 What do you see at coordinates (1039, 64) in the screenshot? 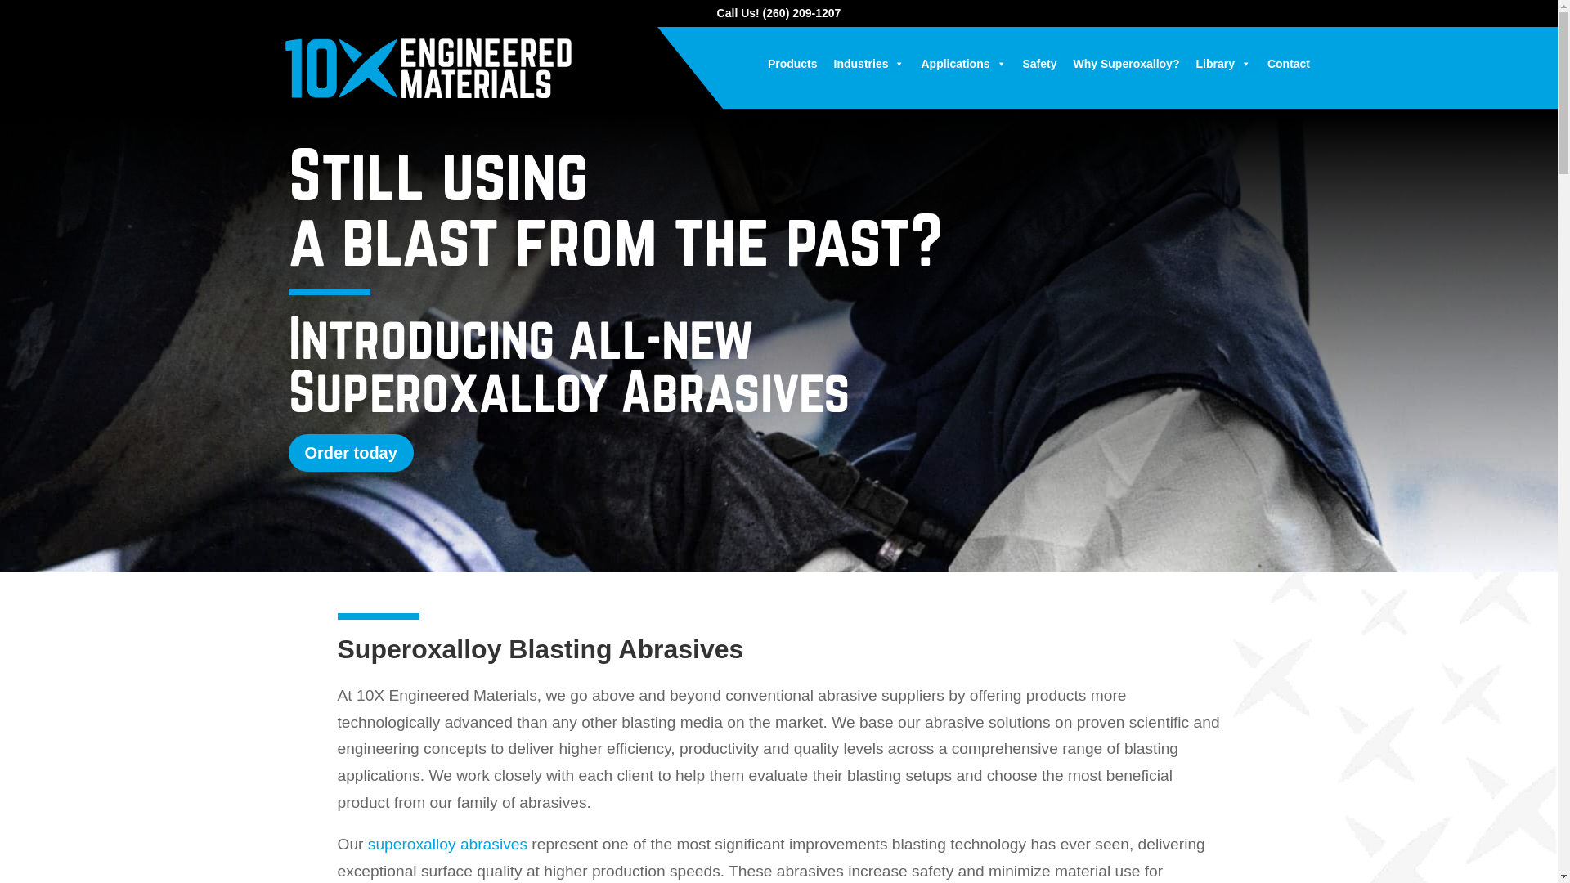
I see `Safety` at bounding box center [1039, 64].